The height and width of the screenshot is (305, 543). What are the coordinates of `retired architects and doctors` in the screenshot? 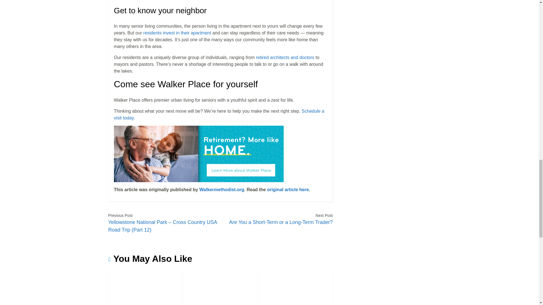 It's located at (285, 57).